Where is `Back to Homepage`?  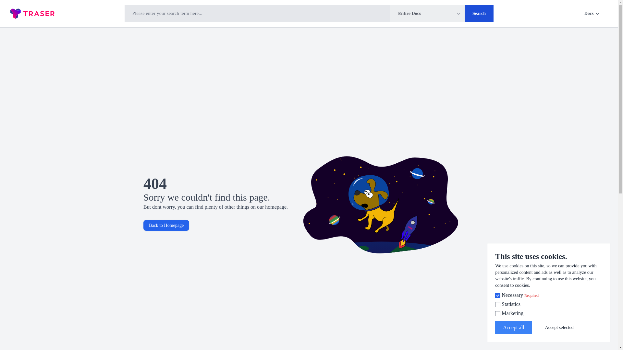
Back to Homepage is located at coordinates (166, 225).